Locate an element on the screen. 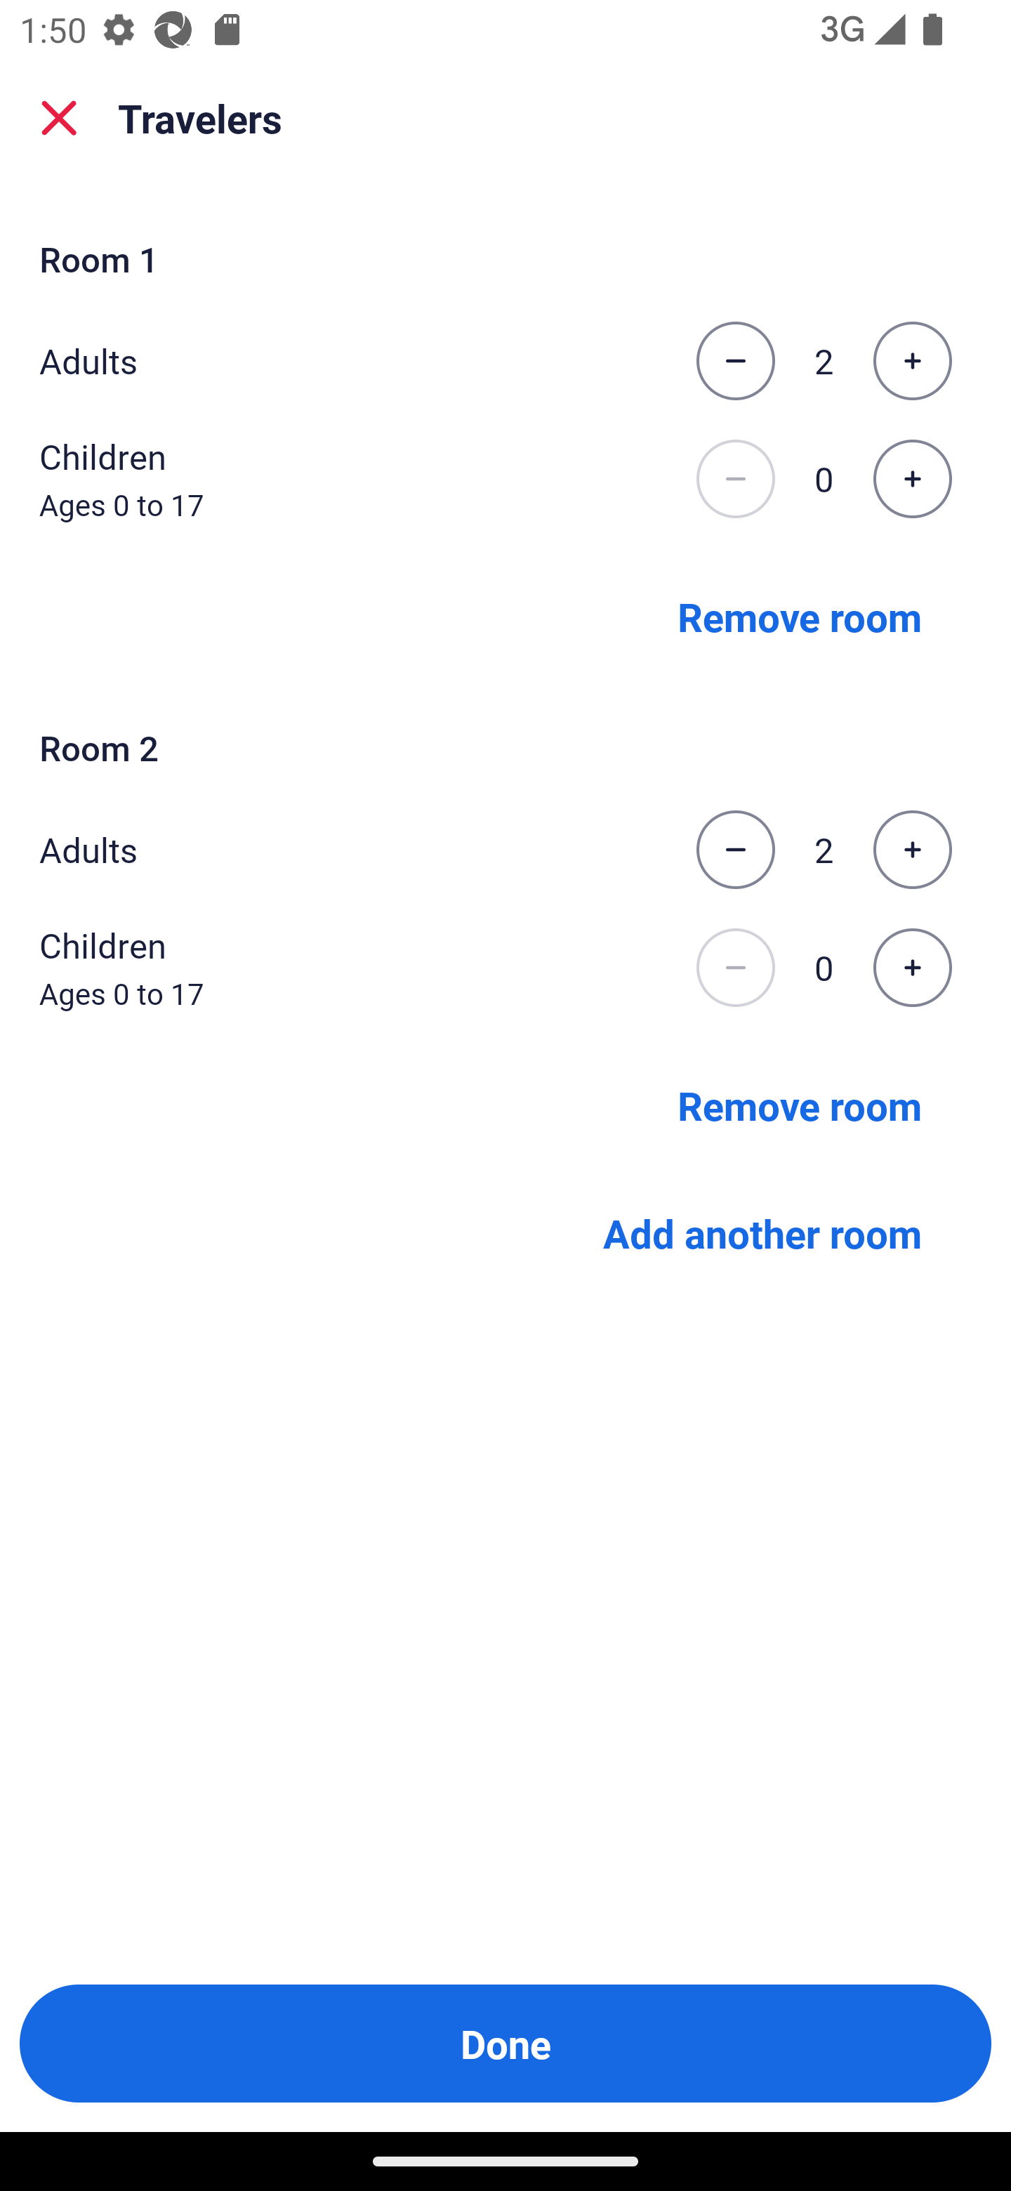 This screenshot has width=1011, height=2191. Increase the number of adults is located at coordinates (912, 361).